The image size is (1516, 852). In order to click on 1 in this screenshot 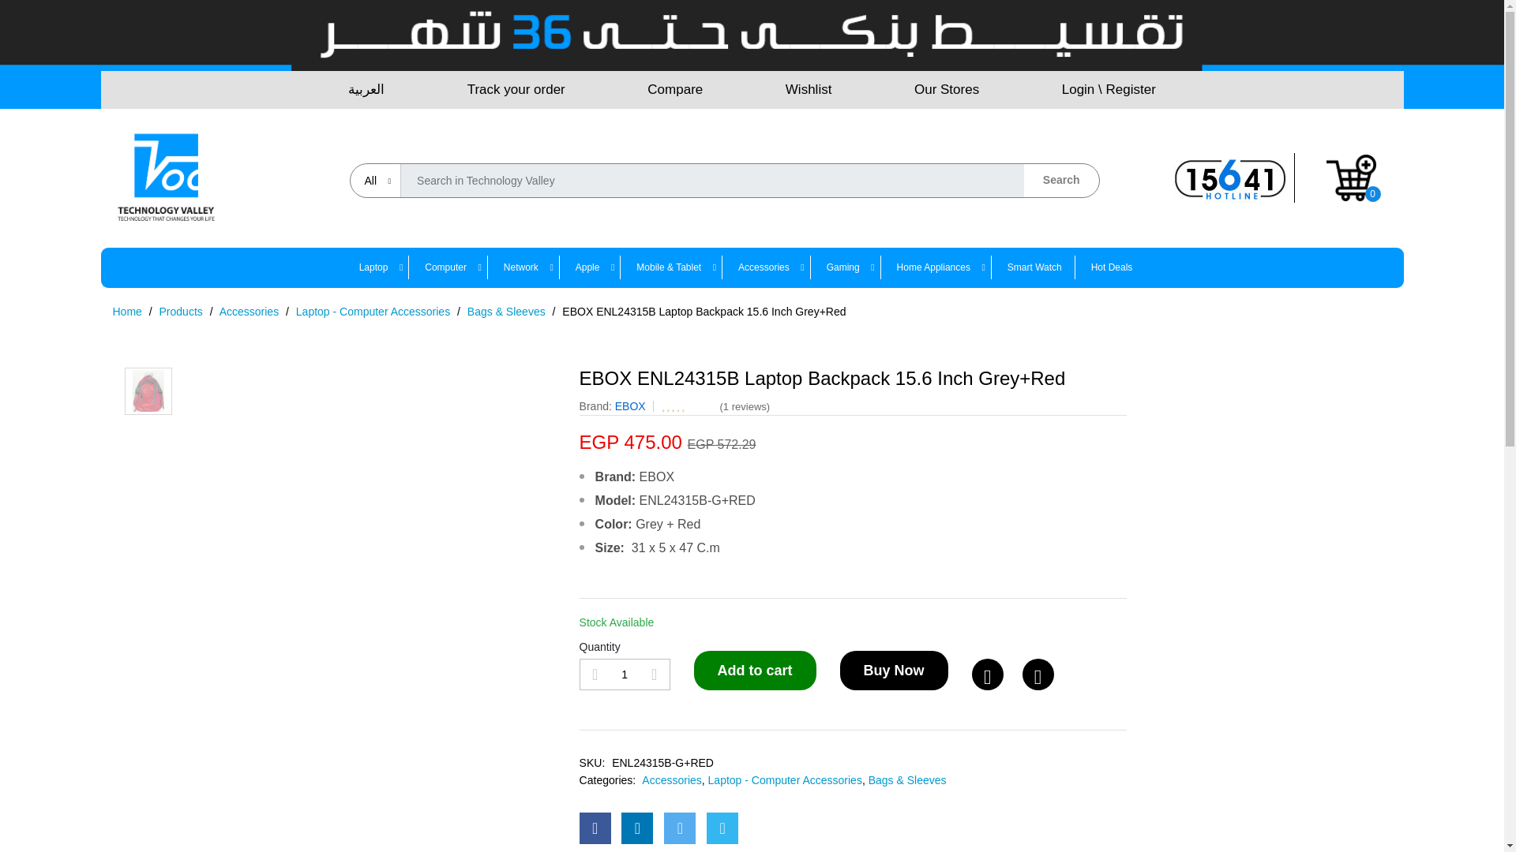, I will do `click(1168, 71)`.